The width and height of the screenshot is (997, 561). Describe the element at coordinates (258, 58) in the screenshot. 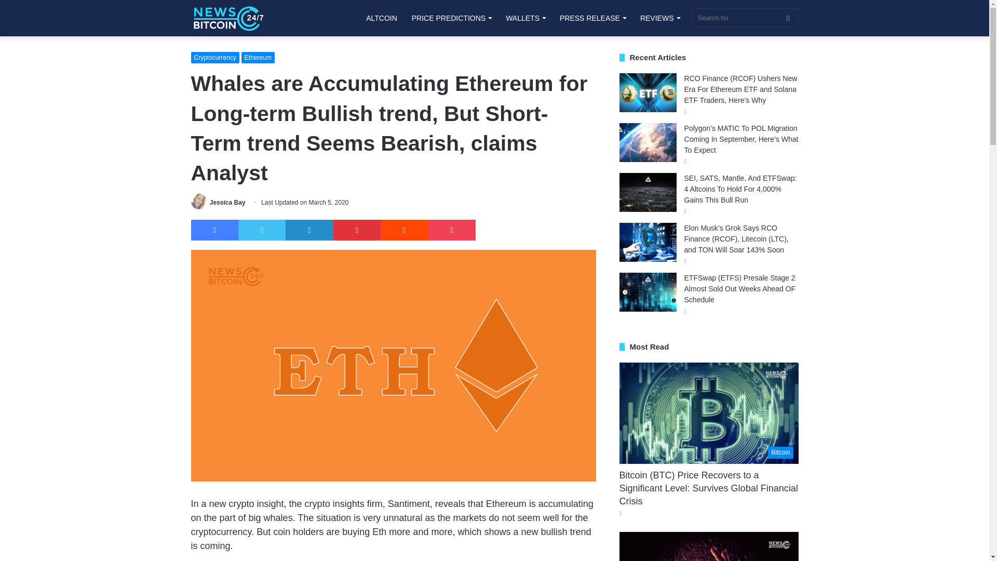

I see `Ethereum` at that location.